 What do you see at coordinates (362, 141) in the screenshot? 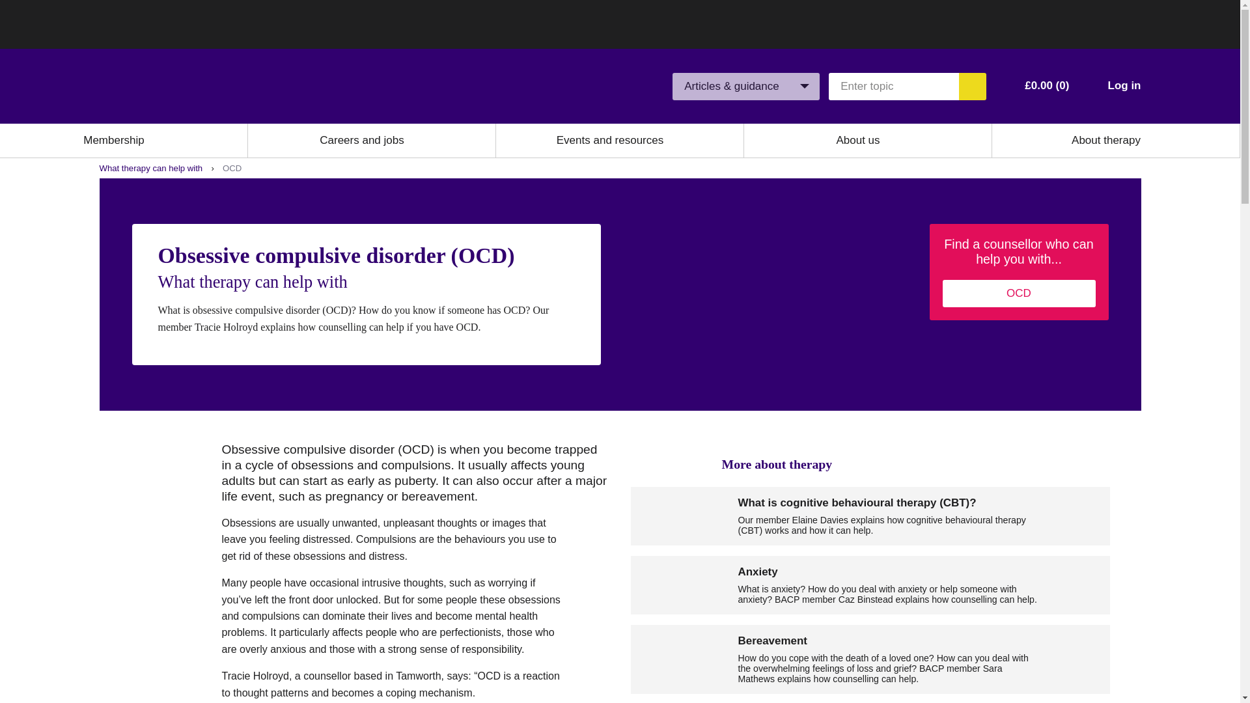
I see `Careers and jobs` at bounding box center [362, 141].